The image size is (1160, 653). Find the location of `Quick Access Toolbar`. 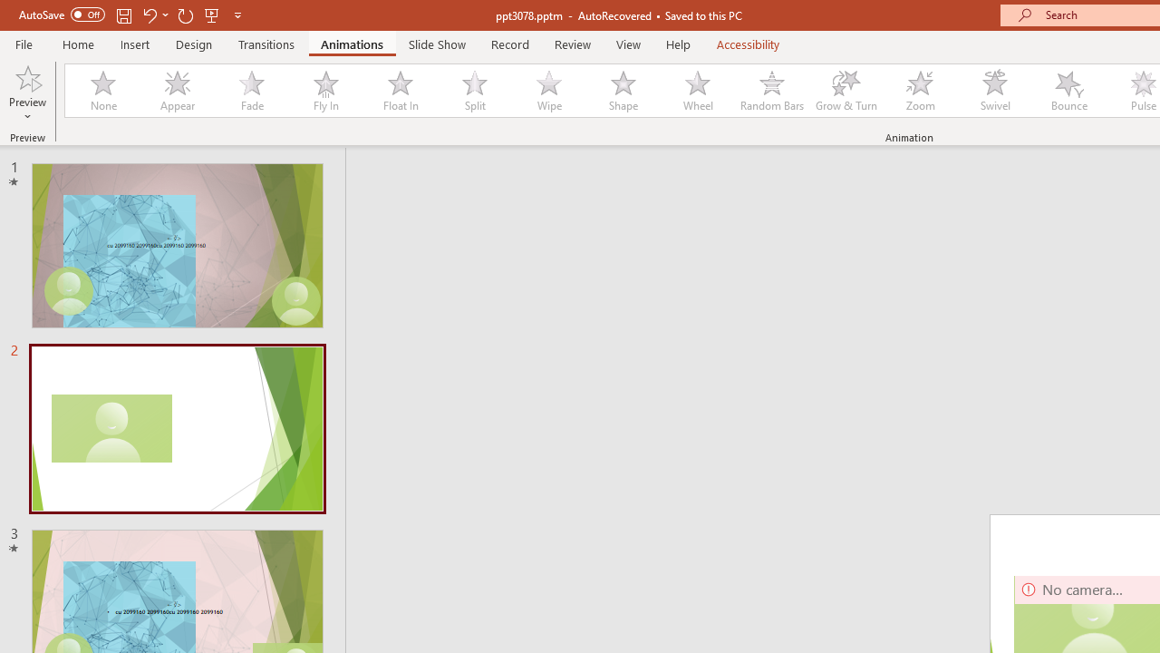

Quick Access Toolbar is located at coordinates (132, 15).